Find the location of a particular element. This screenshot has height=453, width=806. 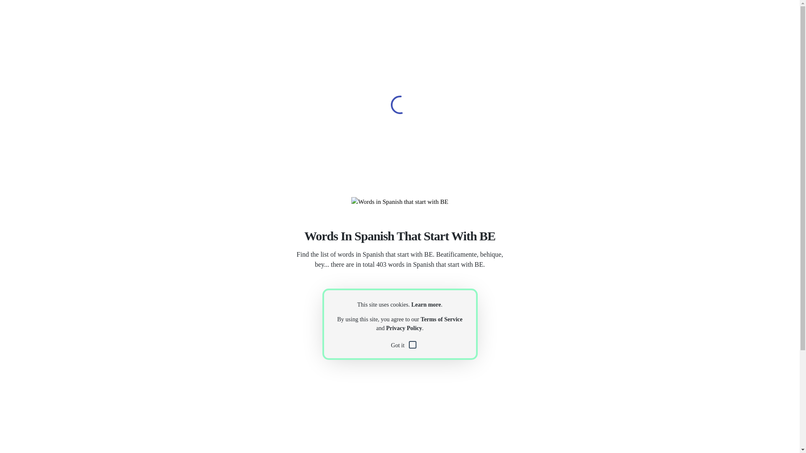

Learn more is located at coordinates (426, 305).